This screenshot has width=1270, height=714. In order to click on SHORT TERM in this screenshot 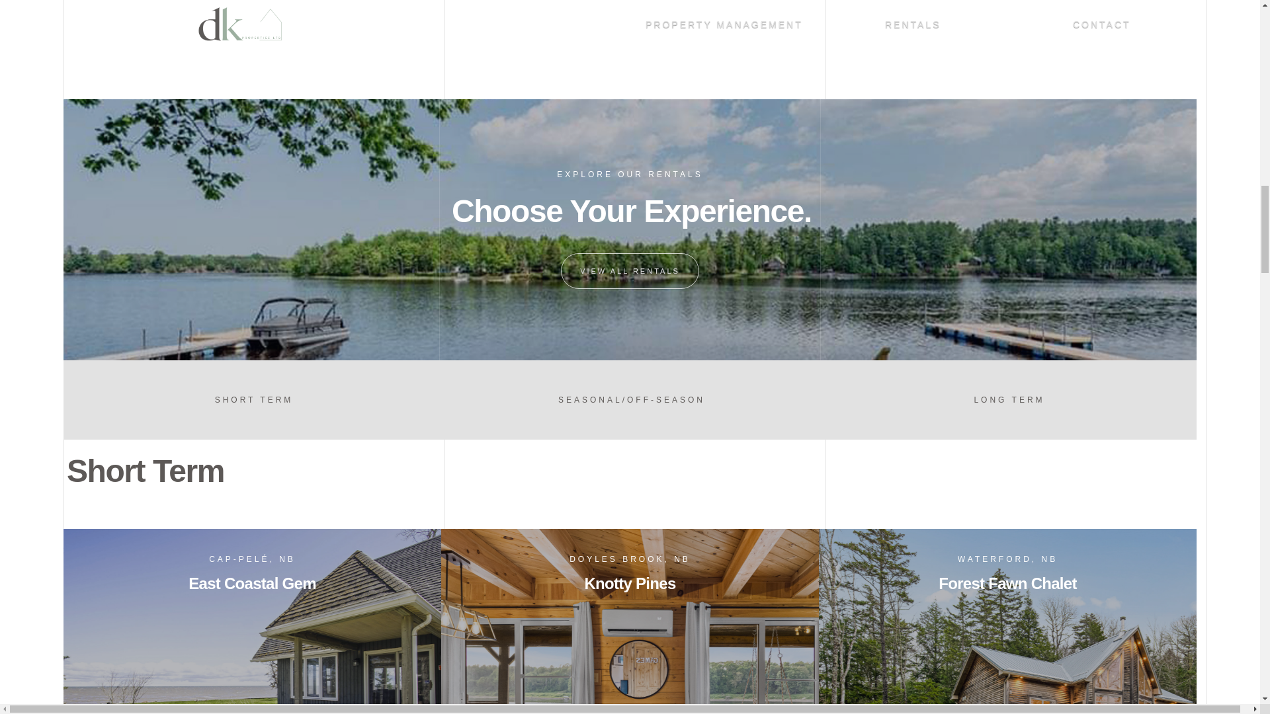, I will do `click(253, 399)`.